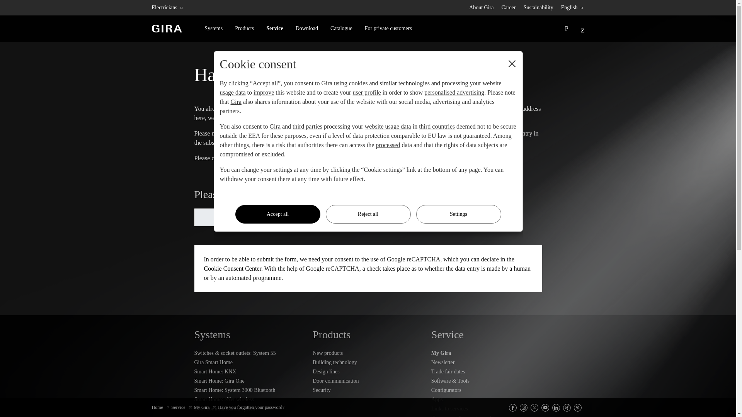 The image size is (742, 417). I want to click on Accept all, so click(277, 214).